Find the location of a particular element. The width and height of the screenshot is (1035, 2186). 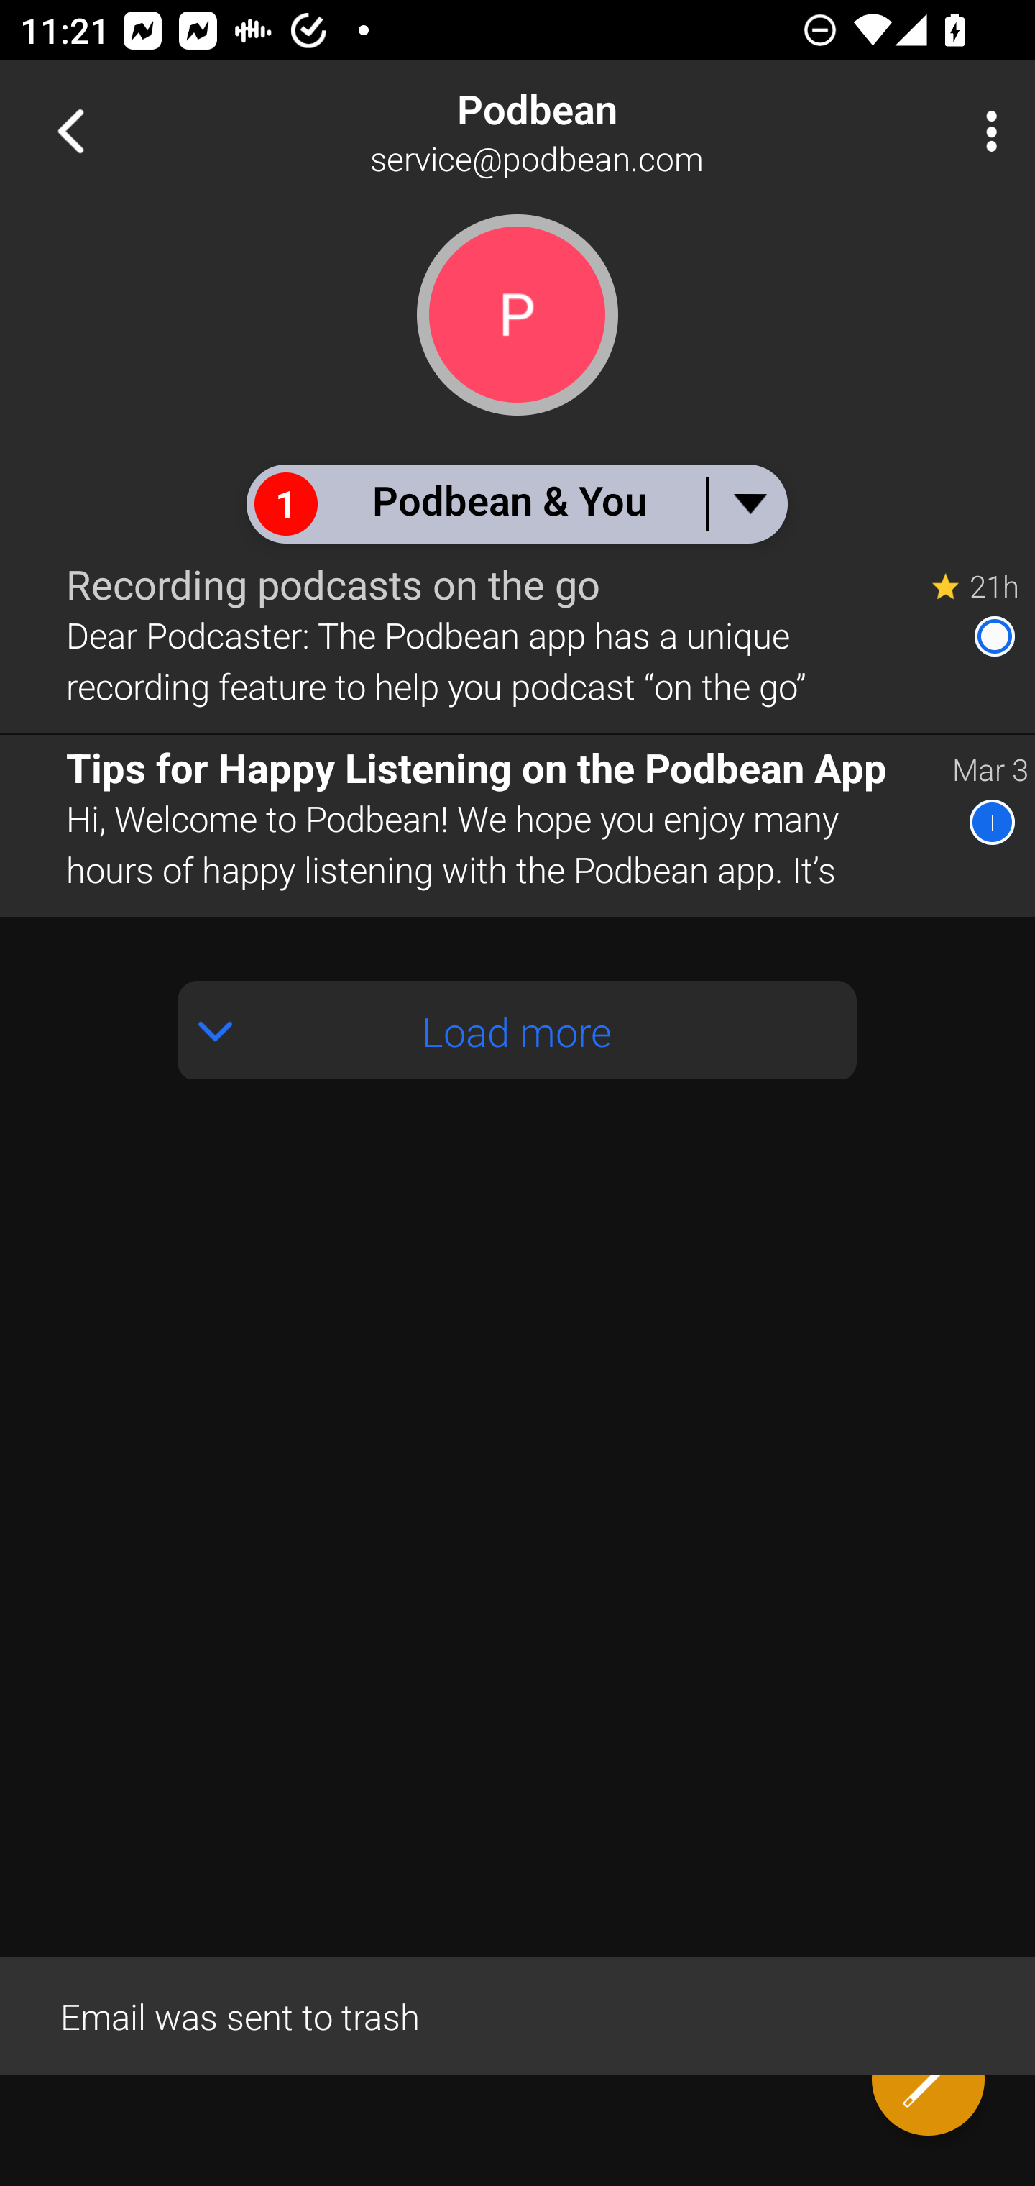

1 Podbean & You is located at coordinates (516, 503).